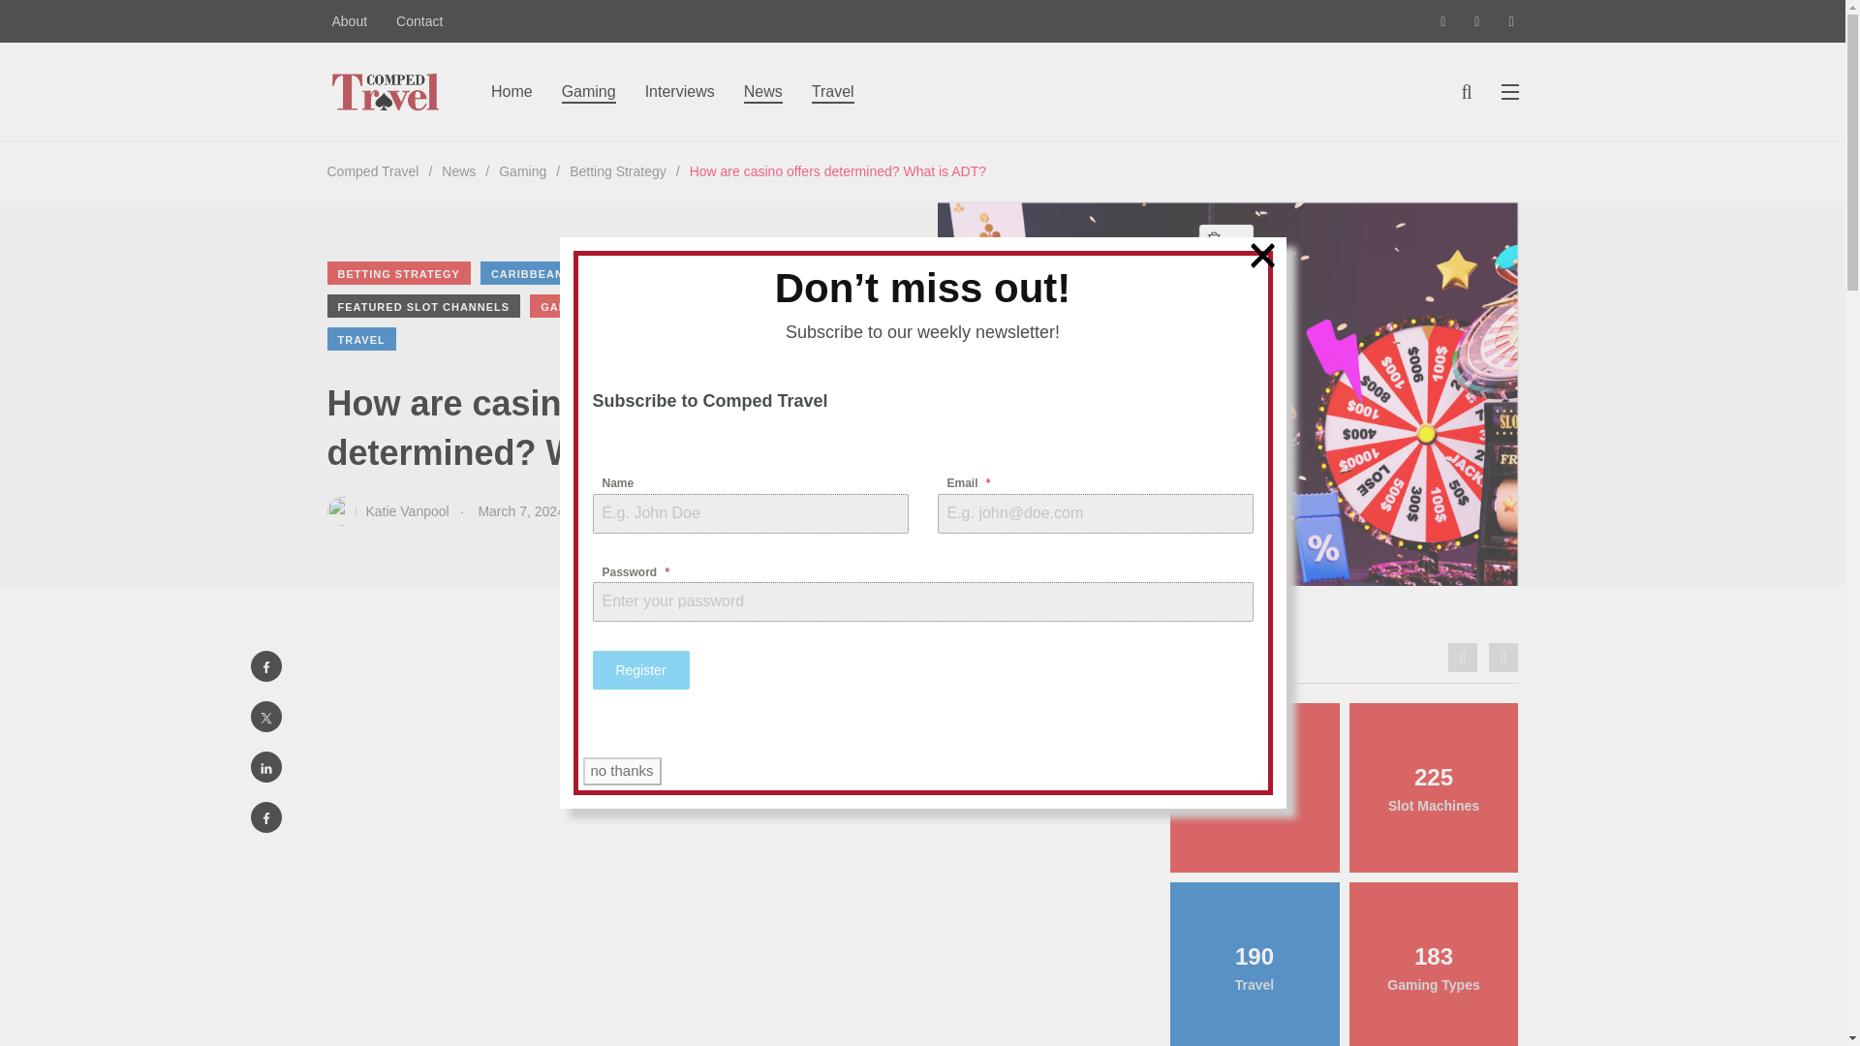 This screenshot has height=1046, width=1860. I want to click on Like on Facebook, so click(264, 817).